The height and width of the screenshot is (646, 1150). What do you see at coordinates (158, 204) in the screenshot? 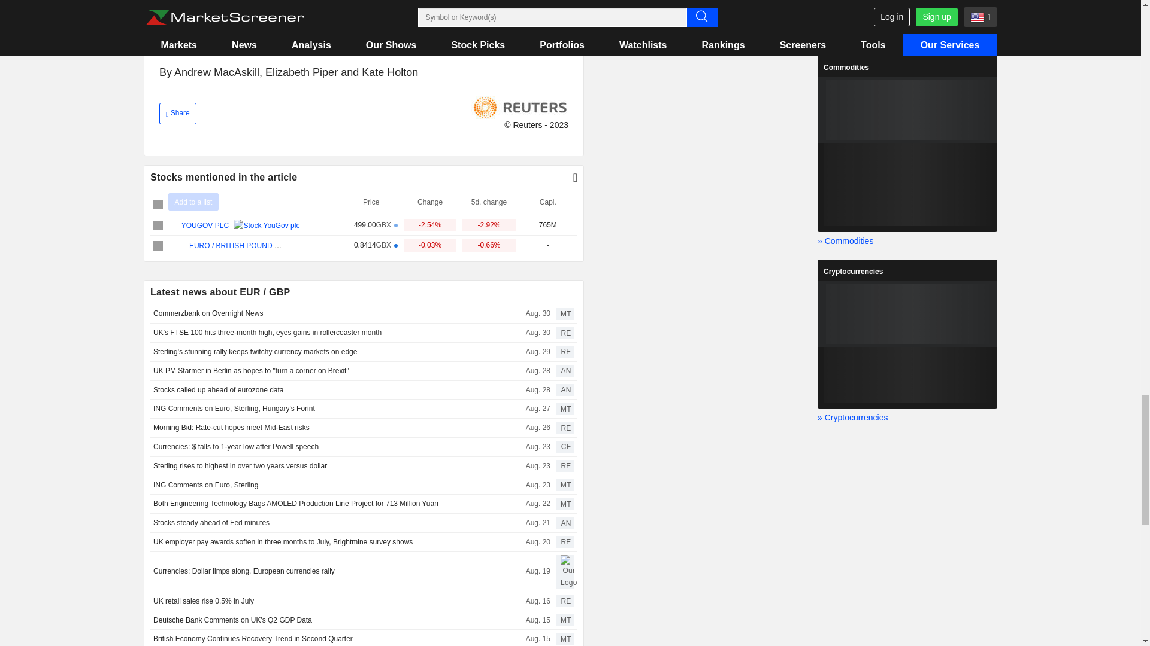
I see `on` at bounding box center [158, 204].